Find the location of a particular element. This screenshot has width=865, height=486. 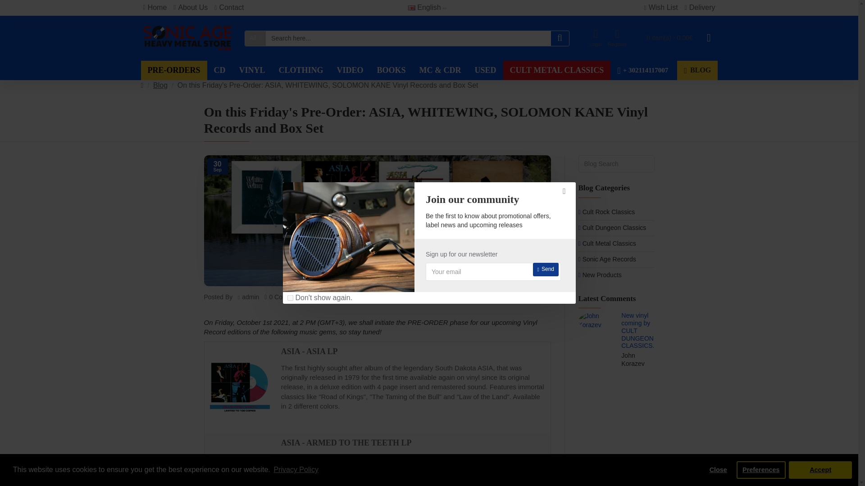

Wish List is located at coordinates (660, 8).